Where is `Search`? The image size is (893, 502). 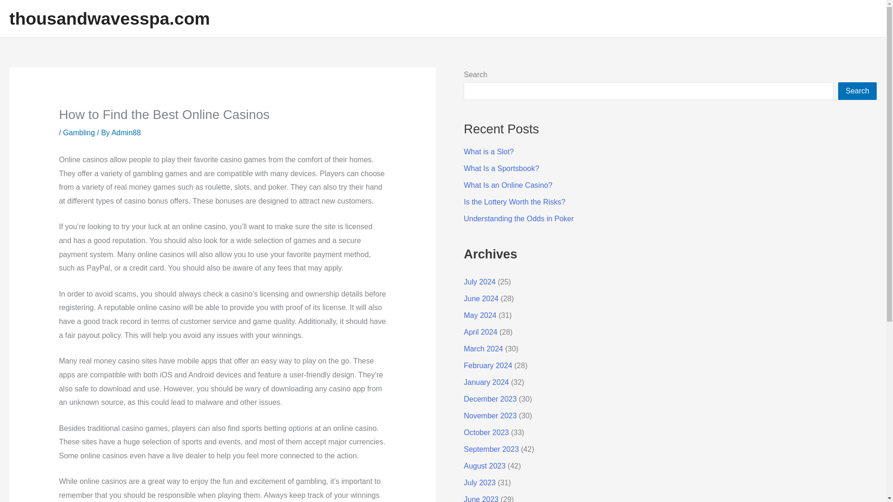
Search is located at coordinates (858, 91).